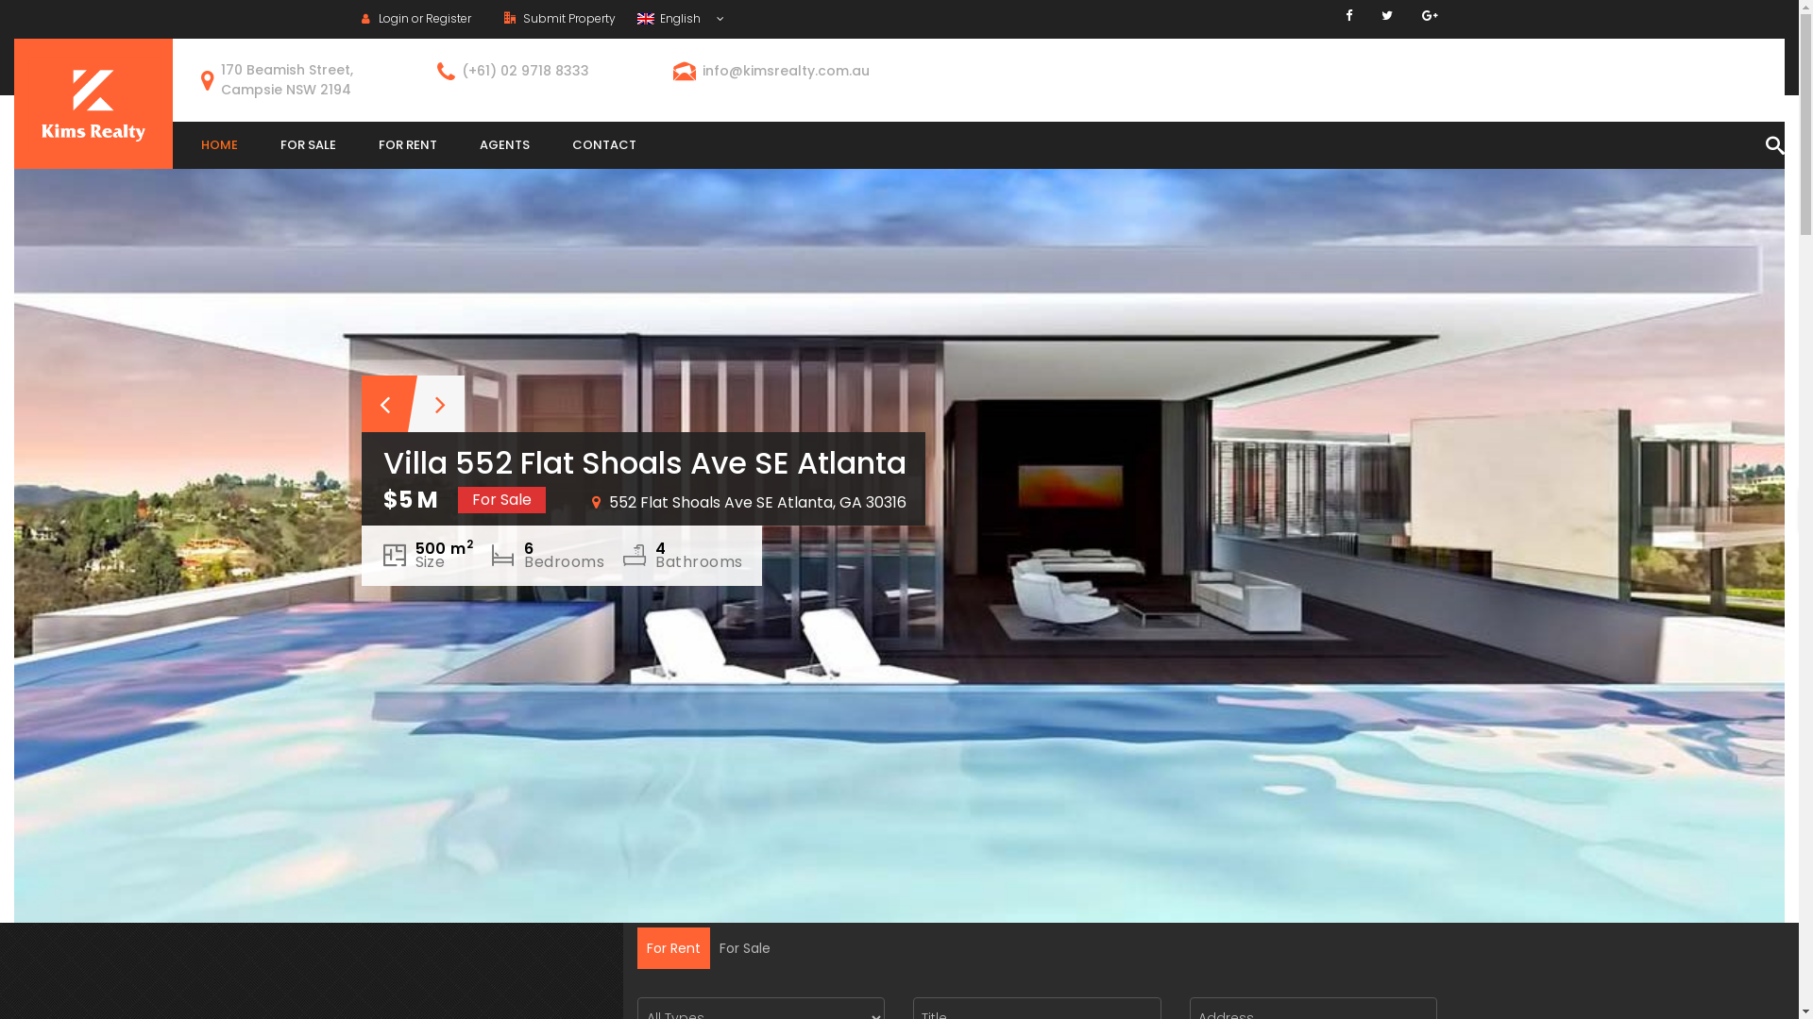  I want to click on FOR SALE, so click(308, 145).